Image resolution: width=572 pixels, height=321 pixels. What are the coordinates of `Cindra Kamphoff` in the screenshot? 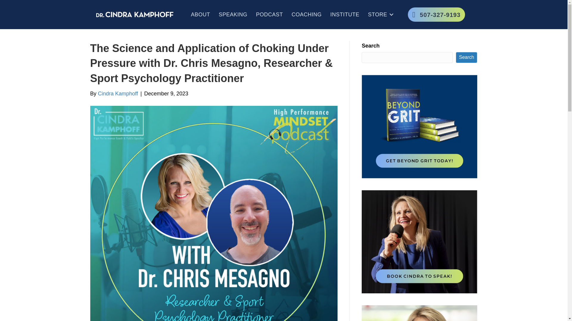 It's located at (118, 93).